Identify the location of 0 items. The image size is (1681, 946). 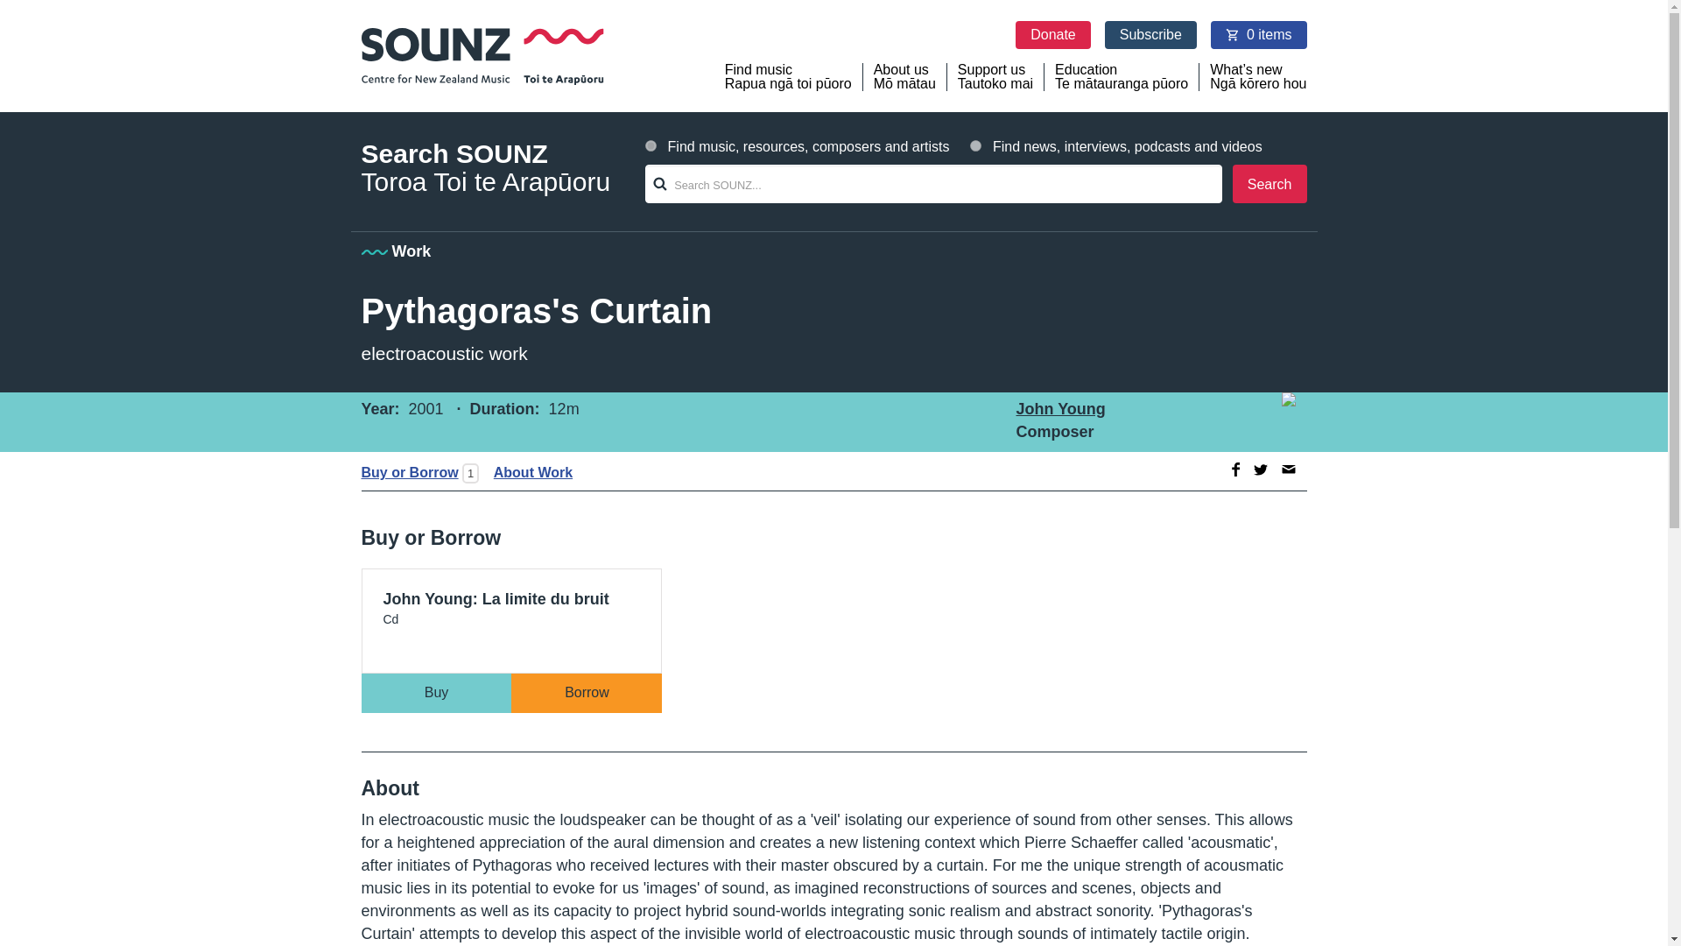
(1259, 35).